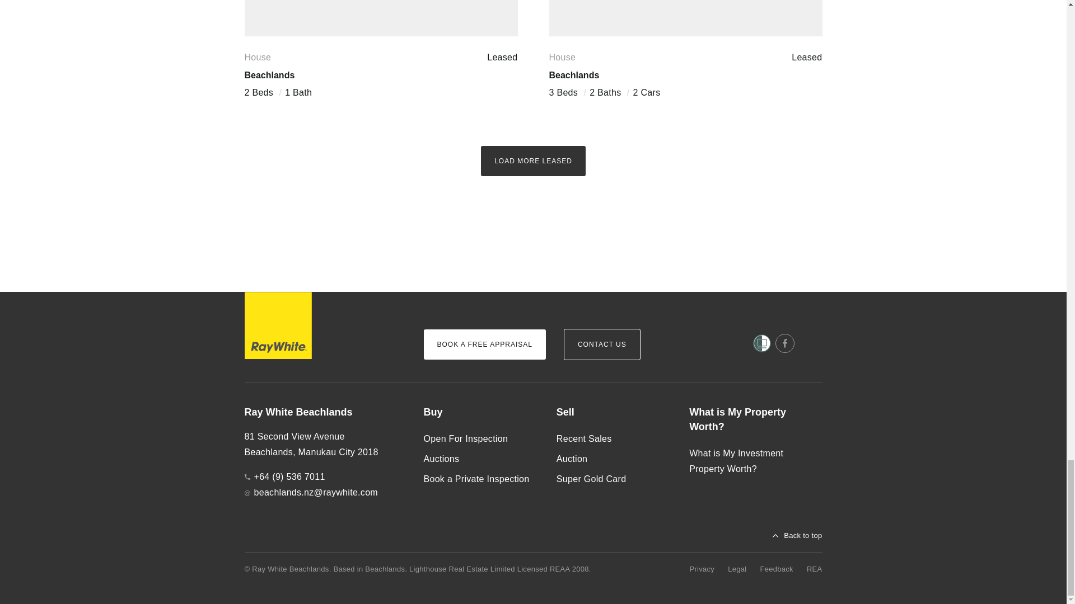 The height and width of the screenshot is (604, 1075). What do you see at coordinates (602, 344) in the screenshot?
I see `CONTACT US` at bounding box center [602, 344].